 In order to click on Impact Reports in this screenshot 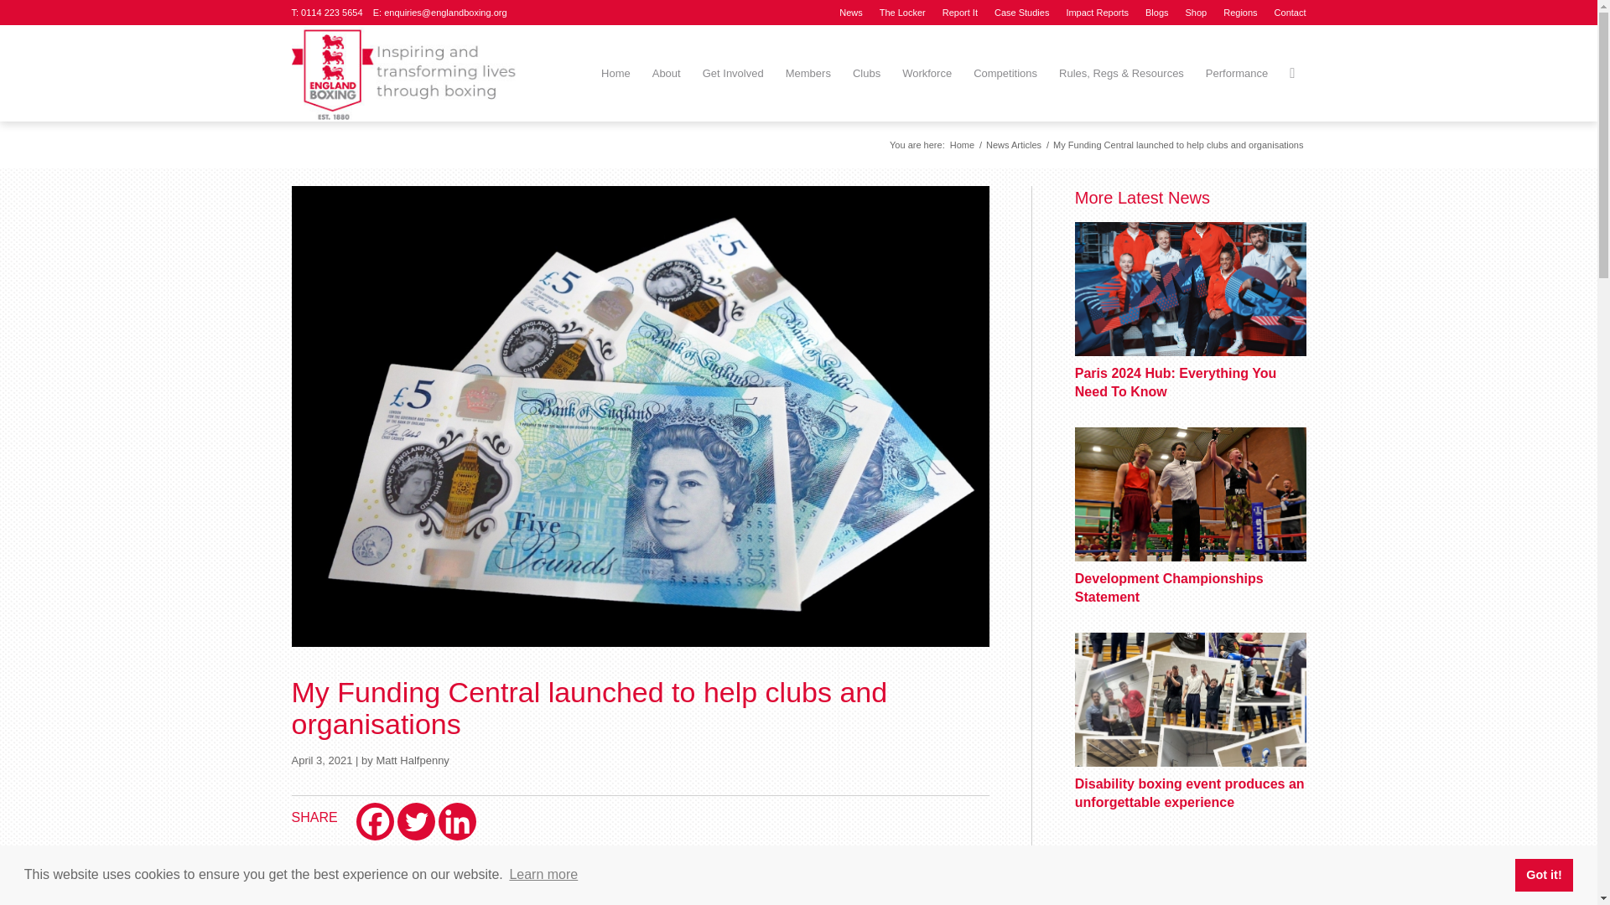, I will do `click(1097, 13)`.